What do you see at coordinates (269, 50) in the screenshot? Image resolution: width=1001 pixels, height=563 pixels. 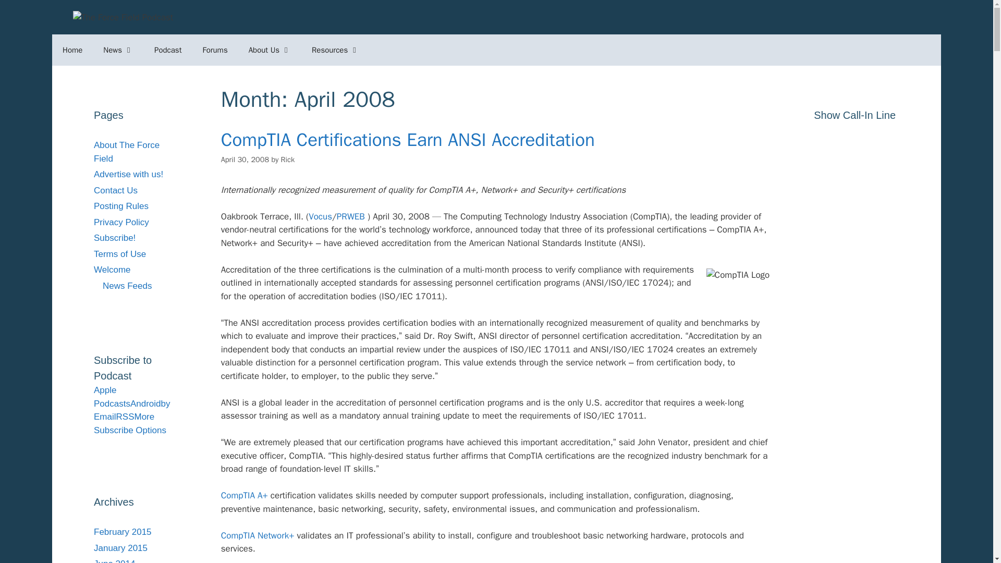 I see `About Us` at bounding box center [269, 50].